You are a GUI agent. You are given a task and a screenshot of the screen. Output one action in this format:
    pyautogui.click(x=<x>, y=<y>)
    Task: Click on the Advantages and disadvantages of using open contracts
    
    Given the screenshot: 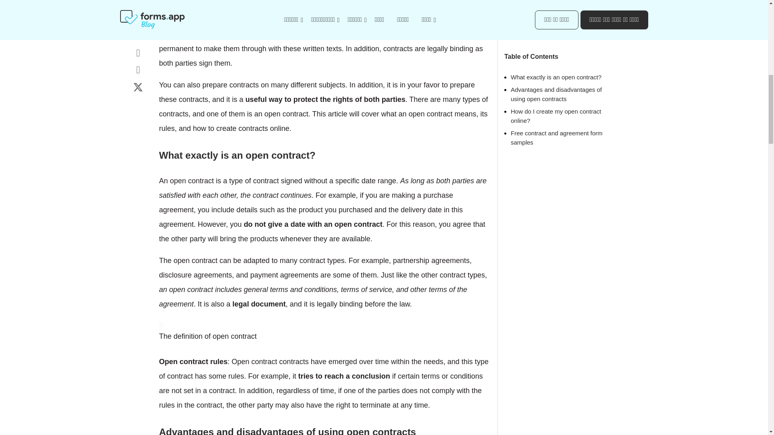 What is the action you would take?
    pyautogui.click(x=556, y=55)
    